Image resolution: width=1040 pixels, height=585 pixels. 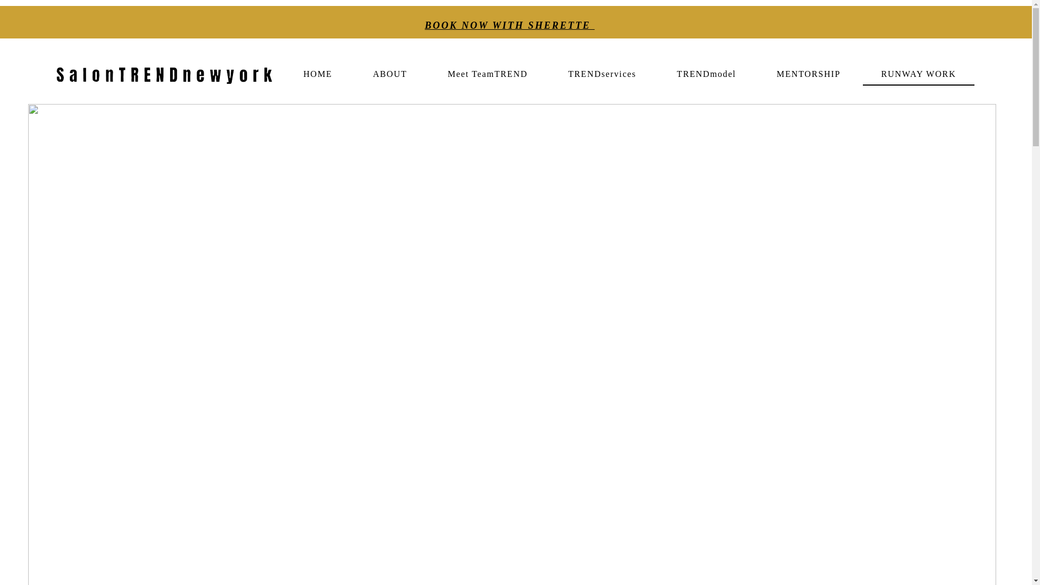 What do you see at coordinates (602, 74) in the screenshot?
I see `TRENDservices` at bounding box center [602, 74].